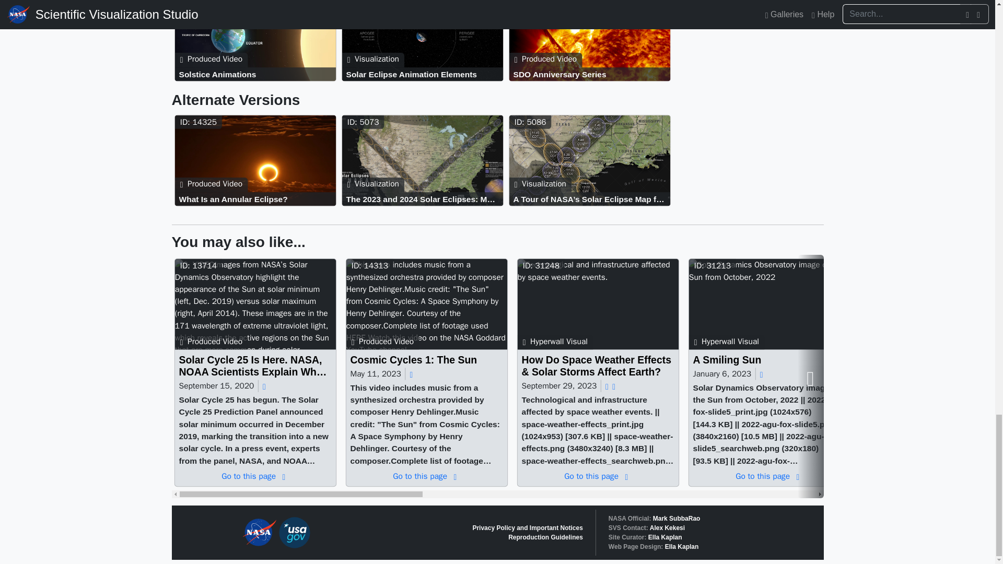  I want to click on Go to this page, so click(424, 198).